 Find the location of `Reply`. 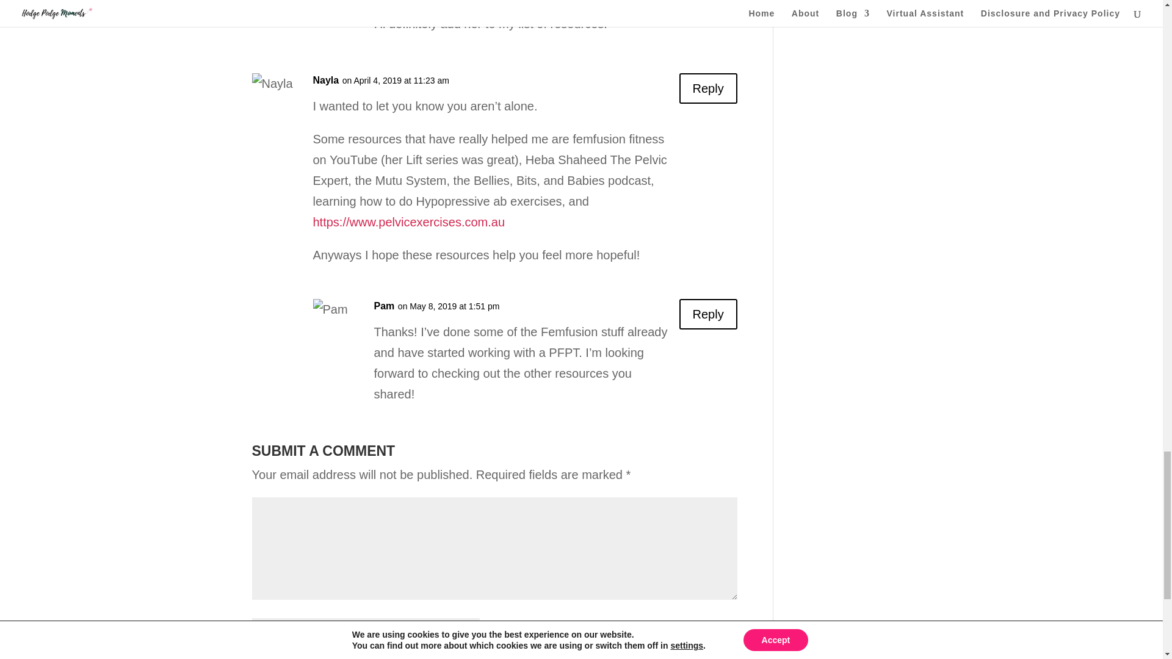

Reply is located at coordinates (708, 88).